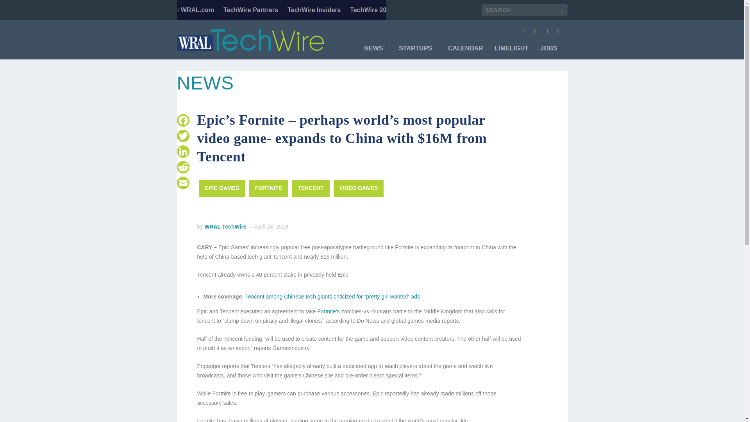 Image resolution: width=750 pixels, height=422 pixels. I want to click on LinkedIn, so click(182, 152).